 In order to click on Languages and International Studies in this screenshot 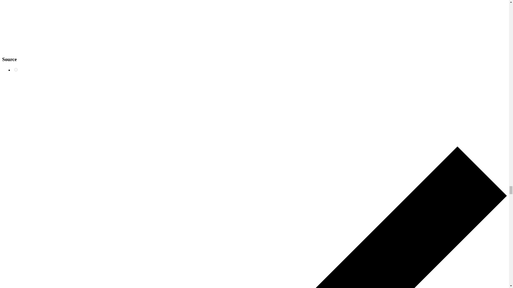, I will do `click(16, 69)`.